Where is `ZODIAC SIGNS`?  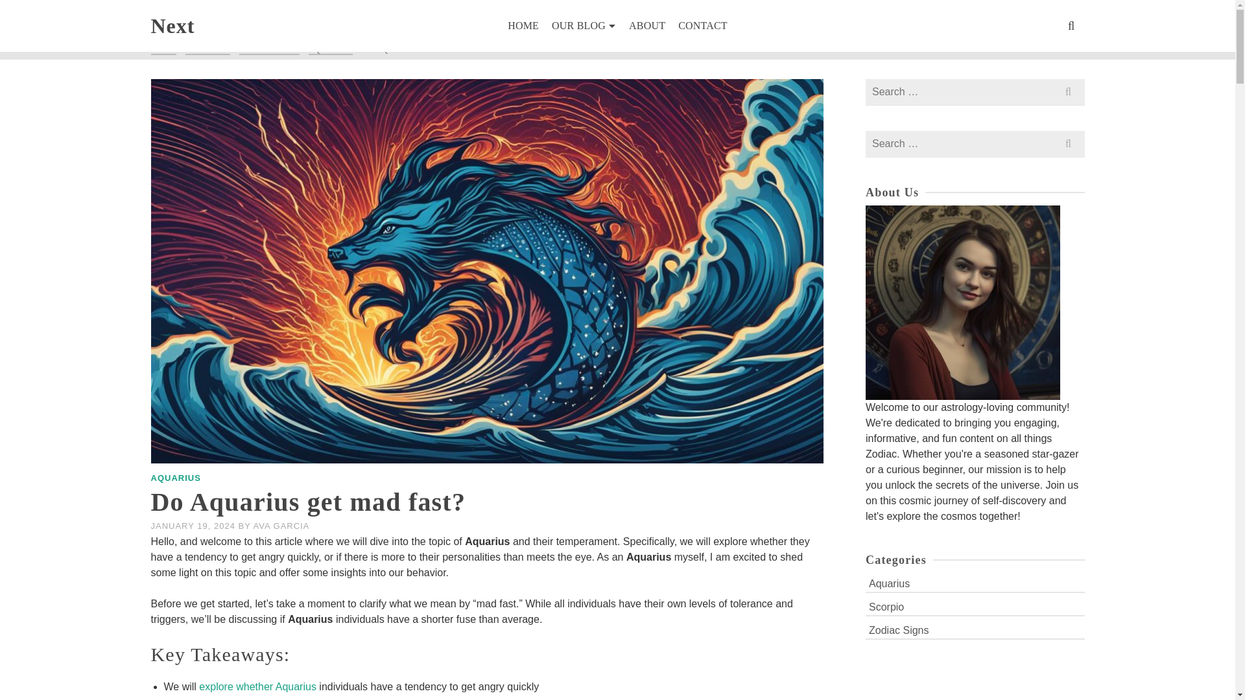 ZODIAC SIGNS is located at coordinates (269, 49).